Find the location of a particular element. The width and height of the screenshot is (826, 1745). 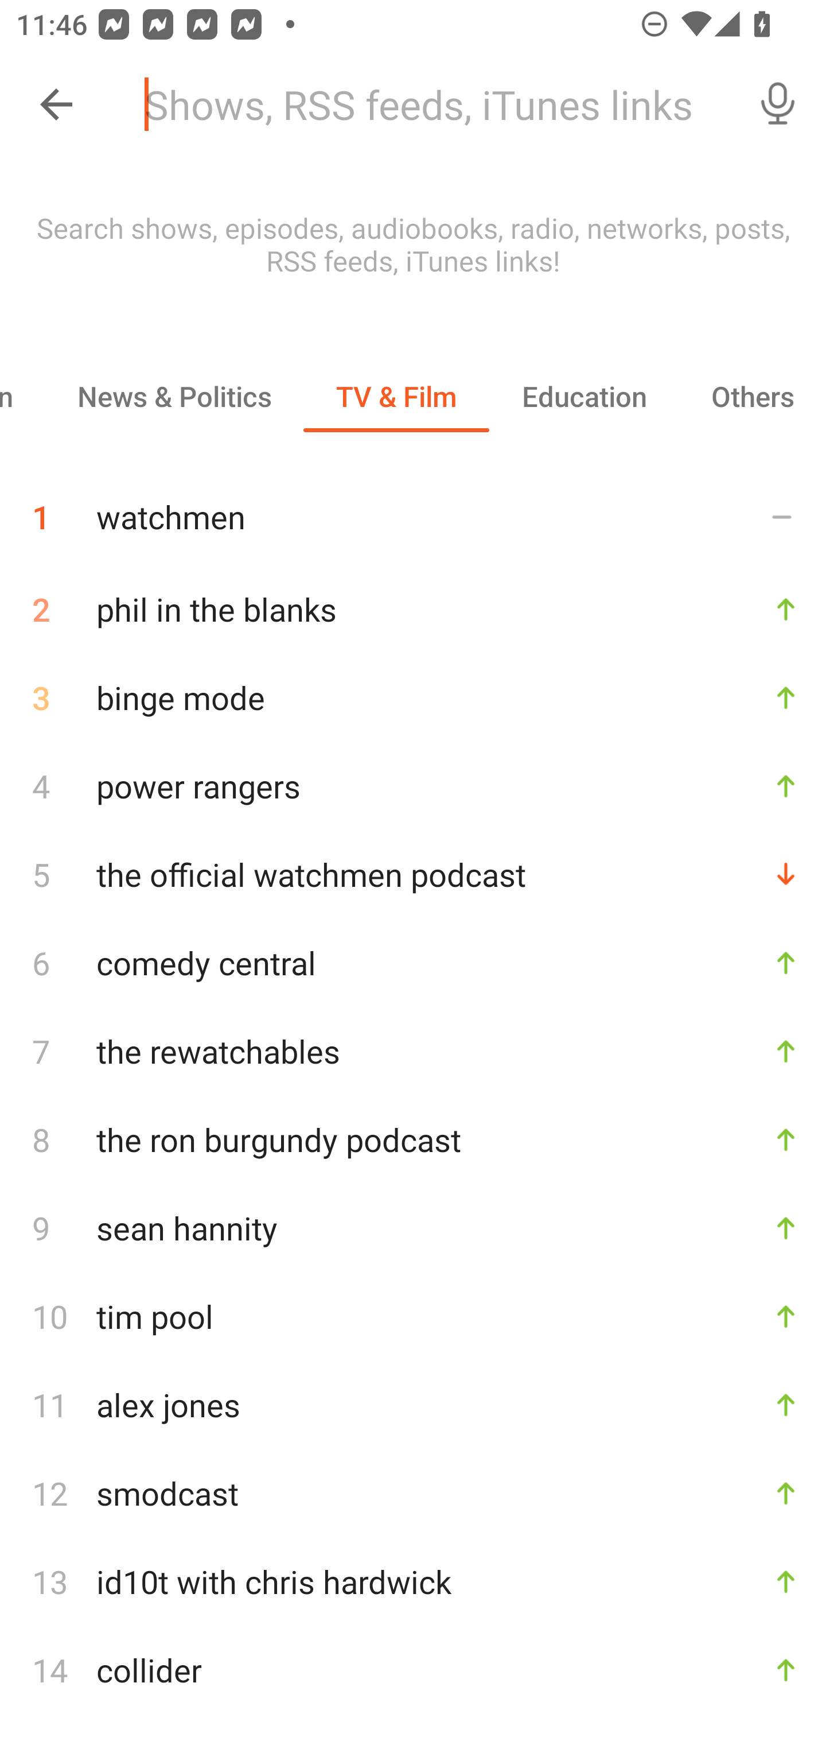

3 binge mode is located at coordinates (413, 697).